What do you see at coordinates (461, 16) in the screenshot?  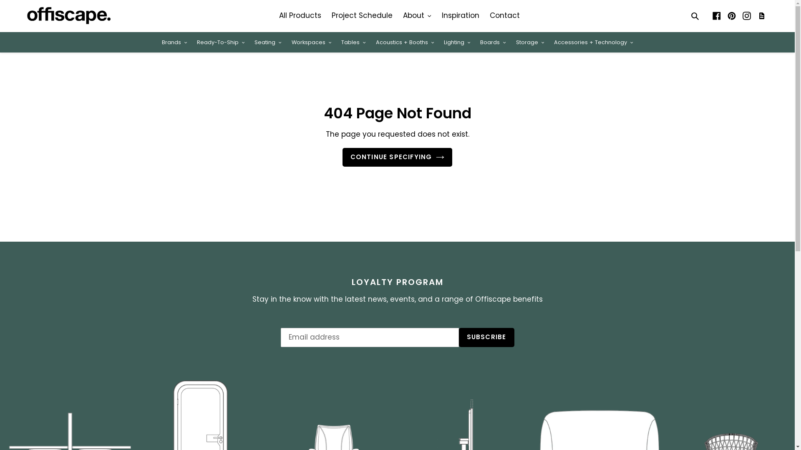 I see `Inspiration` at bounding box center [461, 16].